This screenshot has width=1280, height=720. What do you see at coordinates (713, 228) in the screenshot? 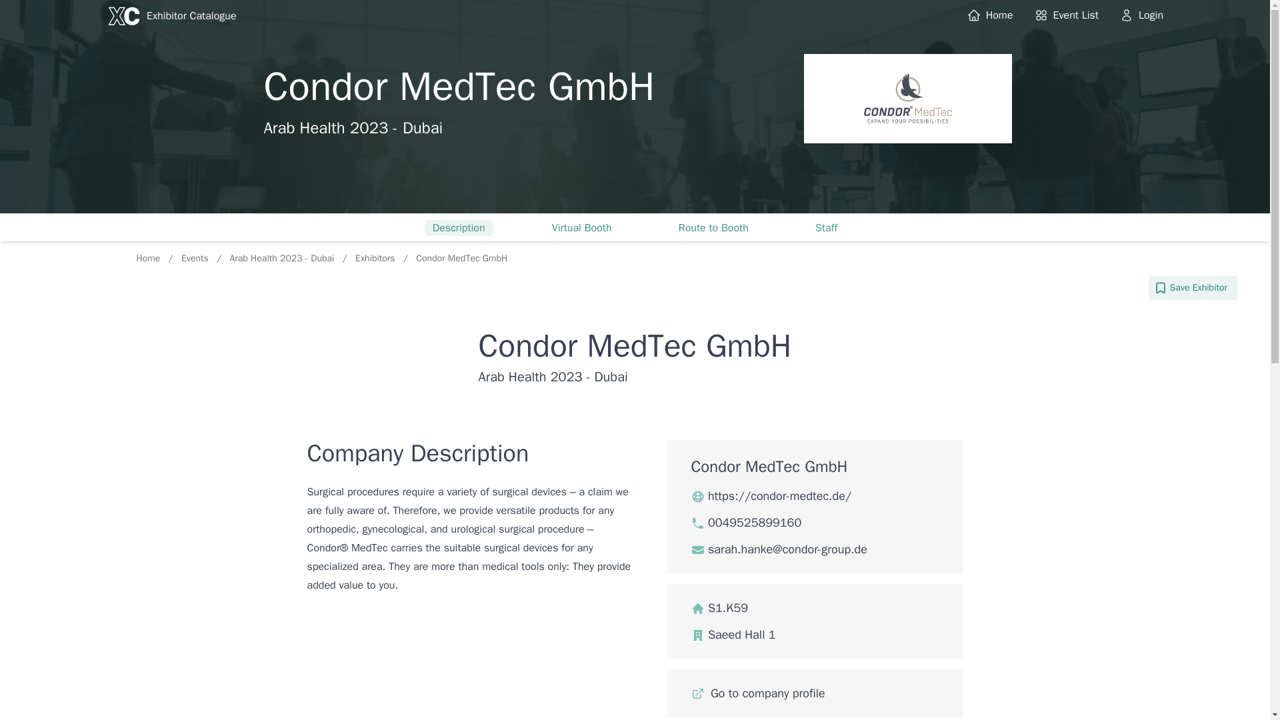
I see `Route to Booth` at bounding box center [713, 228].